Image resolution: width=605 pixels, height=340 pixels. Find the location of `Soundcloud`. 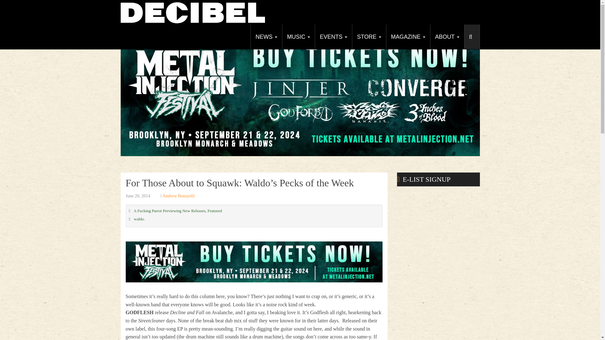

Soundcloud is located at coordinates (474, 30).